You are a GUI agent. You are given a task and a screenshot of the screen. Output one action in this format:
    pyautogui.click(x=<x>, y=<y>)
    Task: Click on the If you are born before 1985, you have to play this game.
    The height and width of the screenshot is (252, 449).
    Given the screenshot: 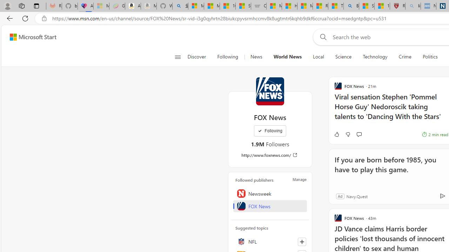 What is the action you would take?
    pyautogui.click(x=389, y=169)
    